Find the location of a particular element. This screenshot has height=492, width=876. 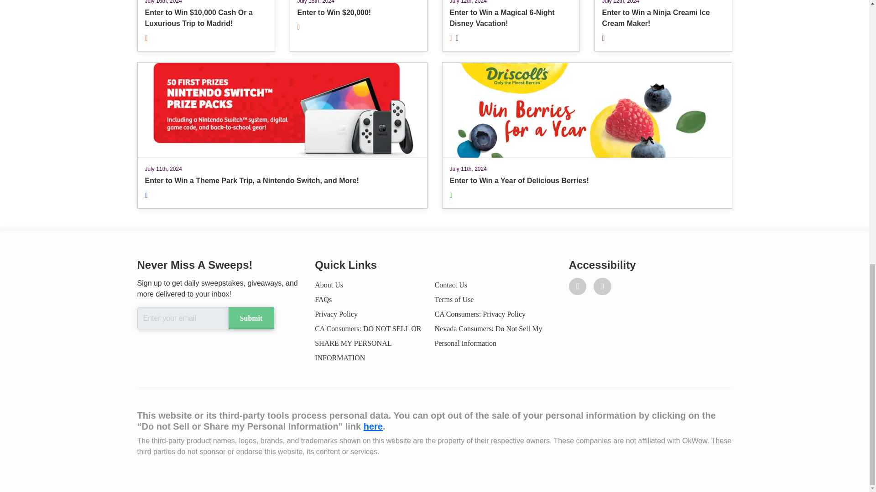

CA Consumers: Privacy Policy is located at coordinates (451, 284).